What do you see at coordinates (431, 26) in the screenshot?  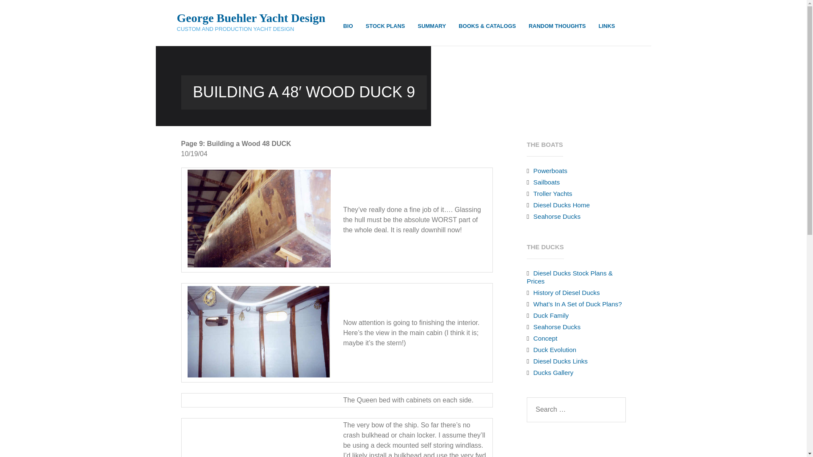 I see `SUMMARY` at bounding box center [431, 26].